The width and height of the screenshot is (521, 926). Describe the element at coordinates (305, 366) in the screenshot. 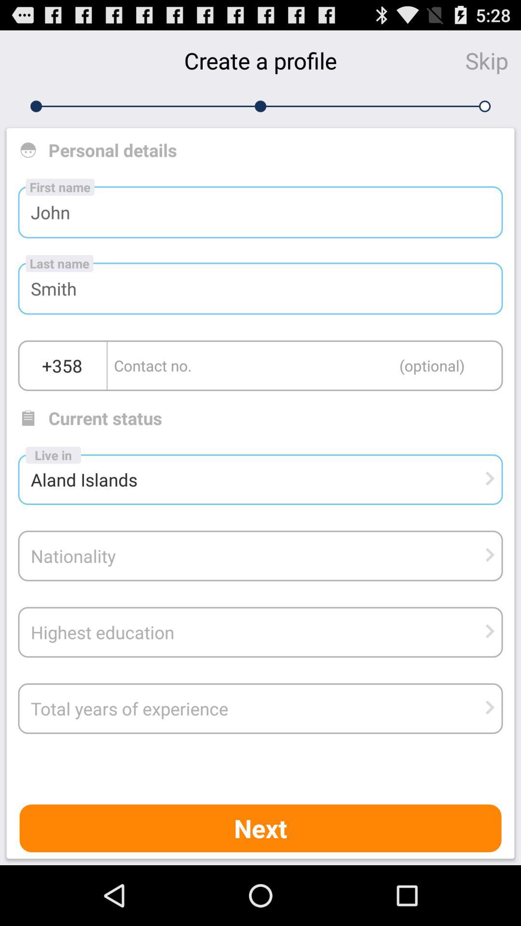

I see `enter phone number` at that location.